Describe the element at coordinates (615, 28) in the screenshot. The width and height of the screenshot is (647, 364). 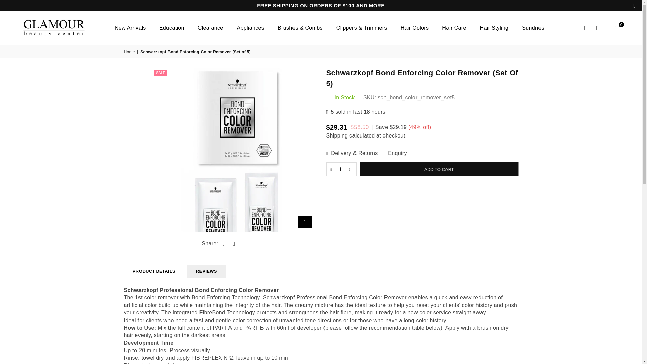
I see `Cart` at that location.